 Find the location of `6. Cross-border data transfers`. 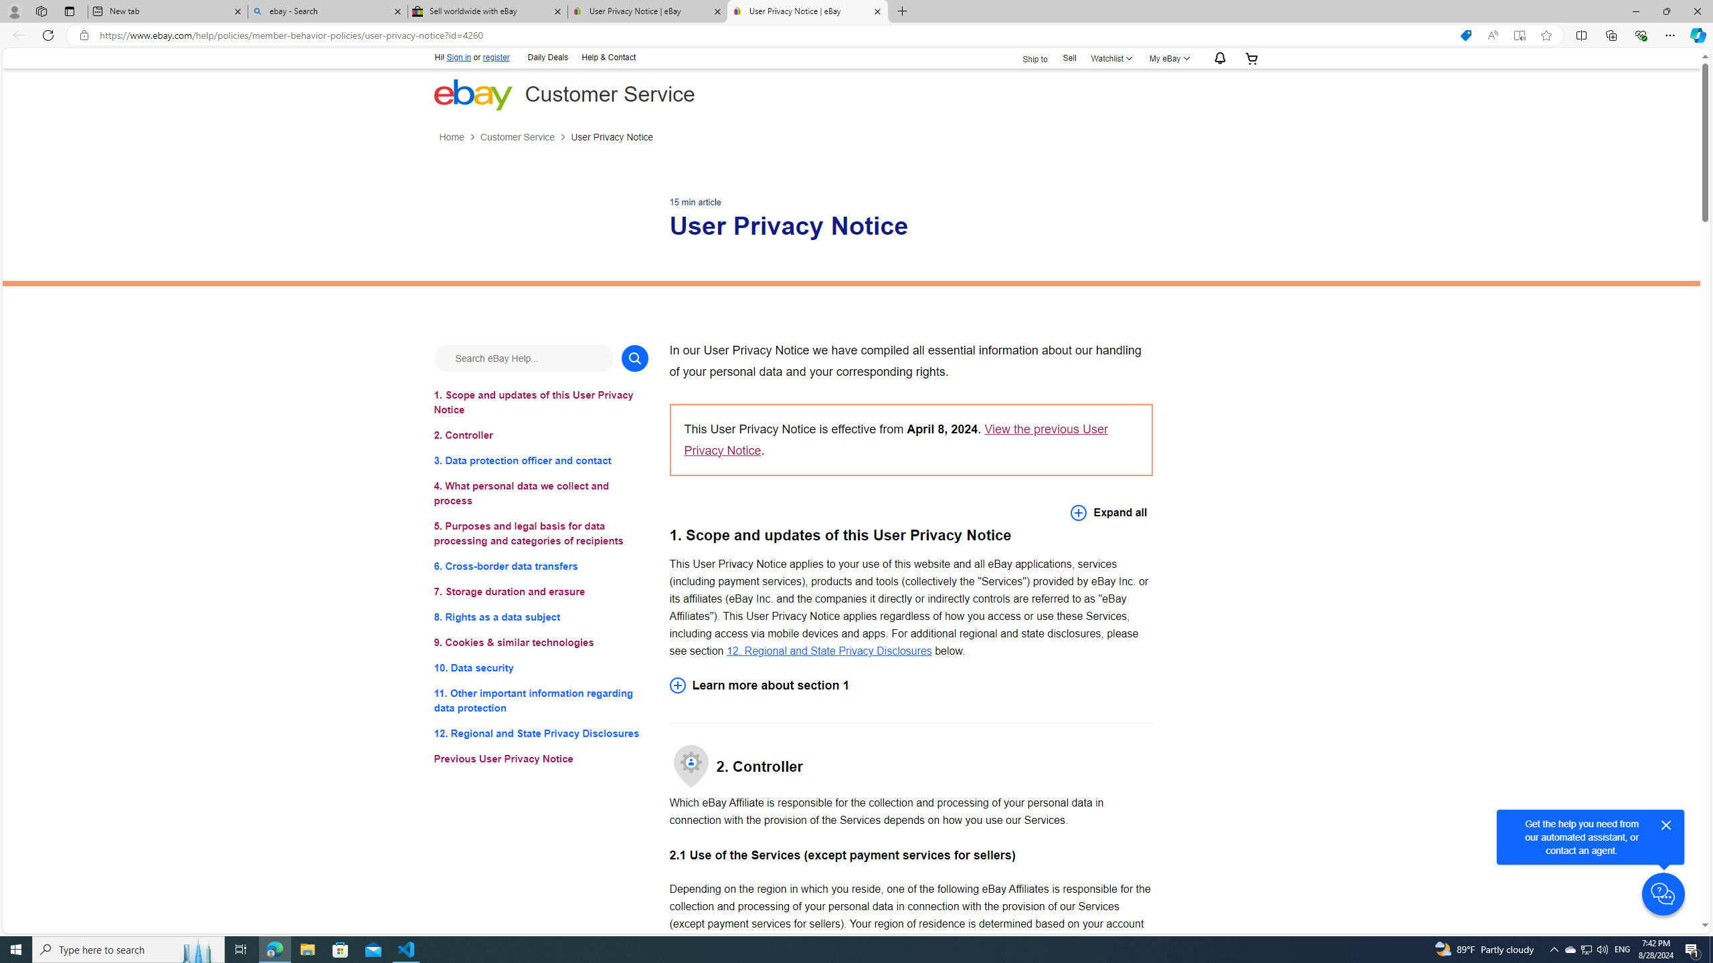

6. Cross-border data transfers is located at coordinates (541, 566).